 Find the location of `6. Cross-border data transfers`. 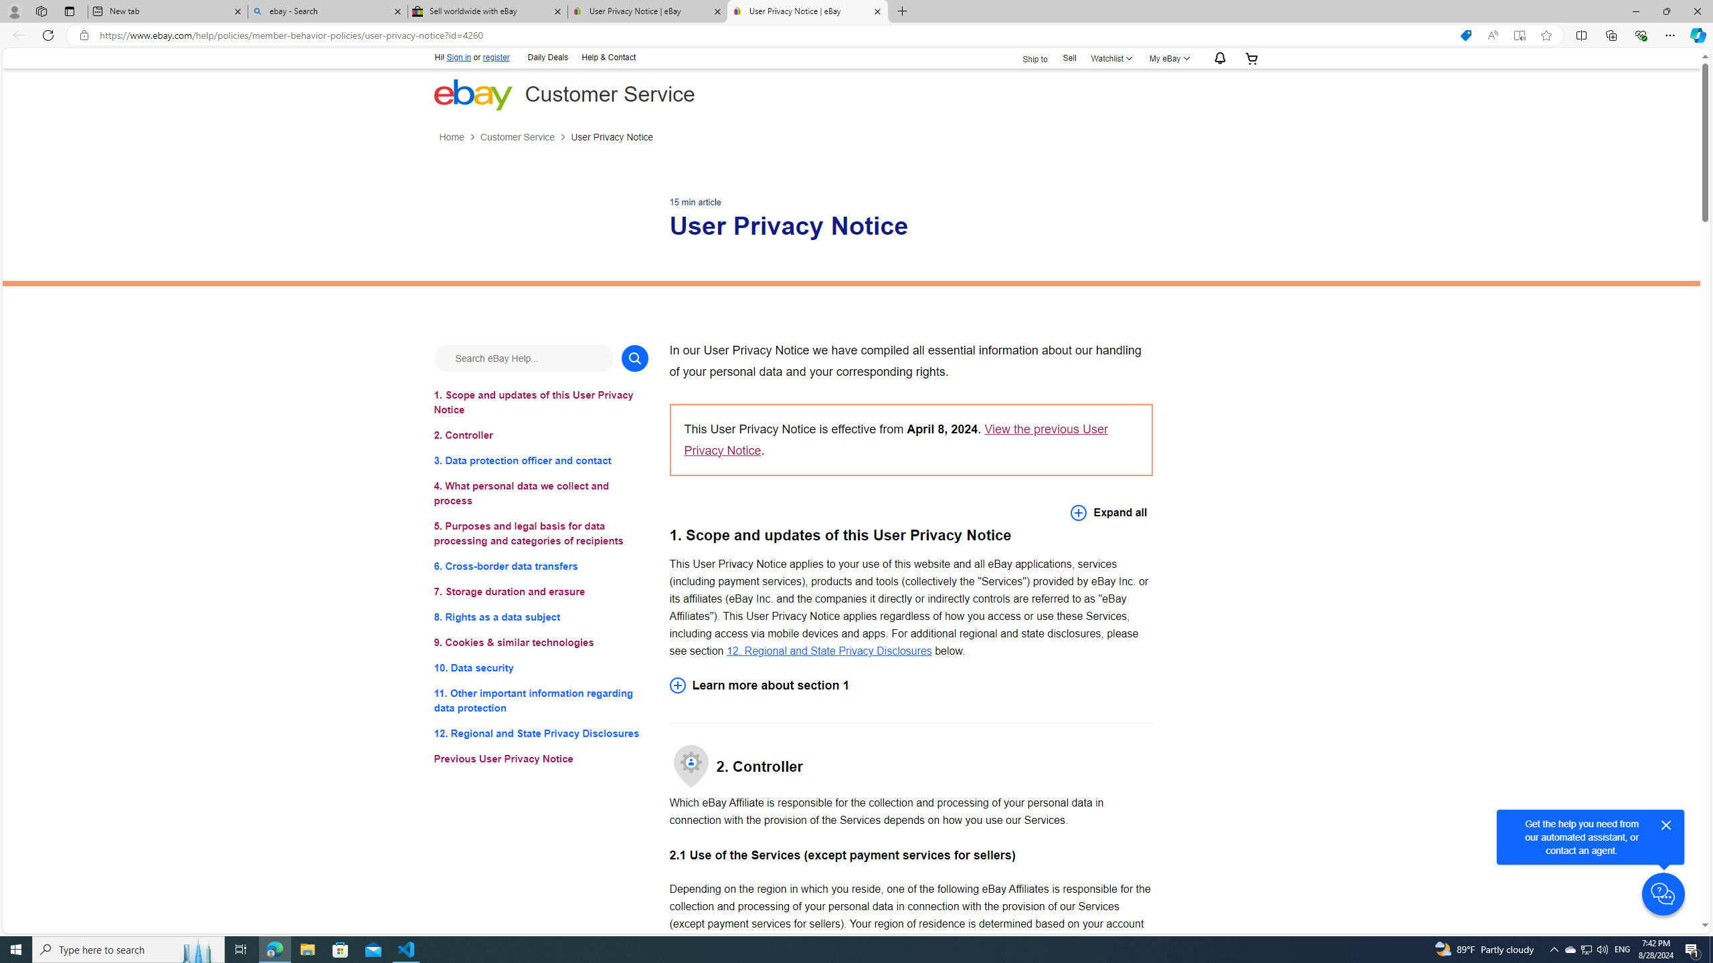

6. Cross-border data transfers is located at coordinates (541, 566).